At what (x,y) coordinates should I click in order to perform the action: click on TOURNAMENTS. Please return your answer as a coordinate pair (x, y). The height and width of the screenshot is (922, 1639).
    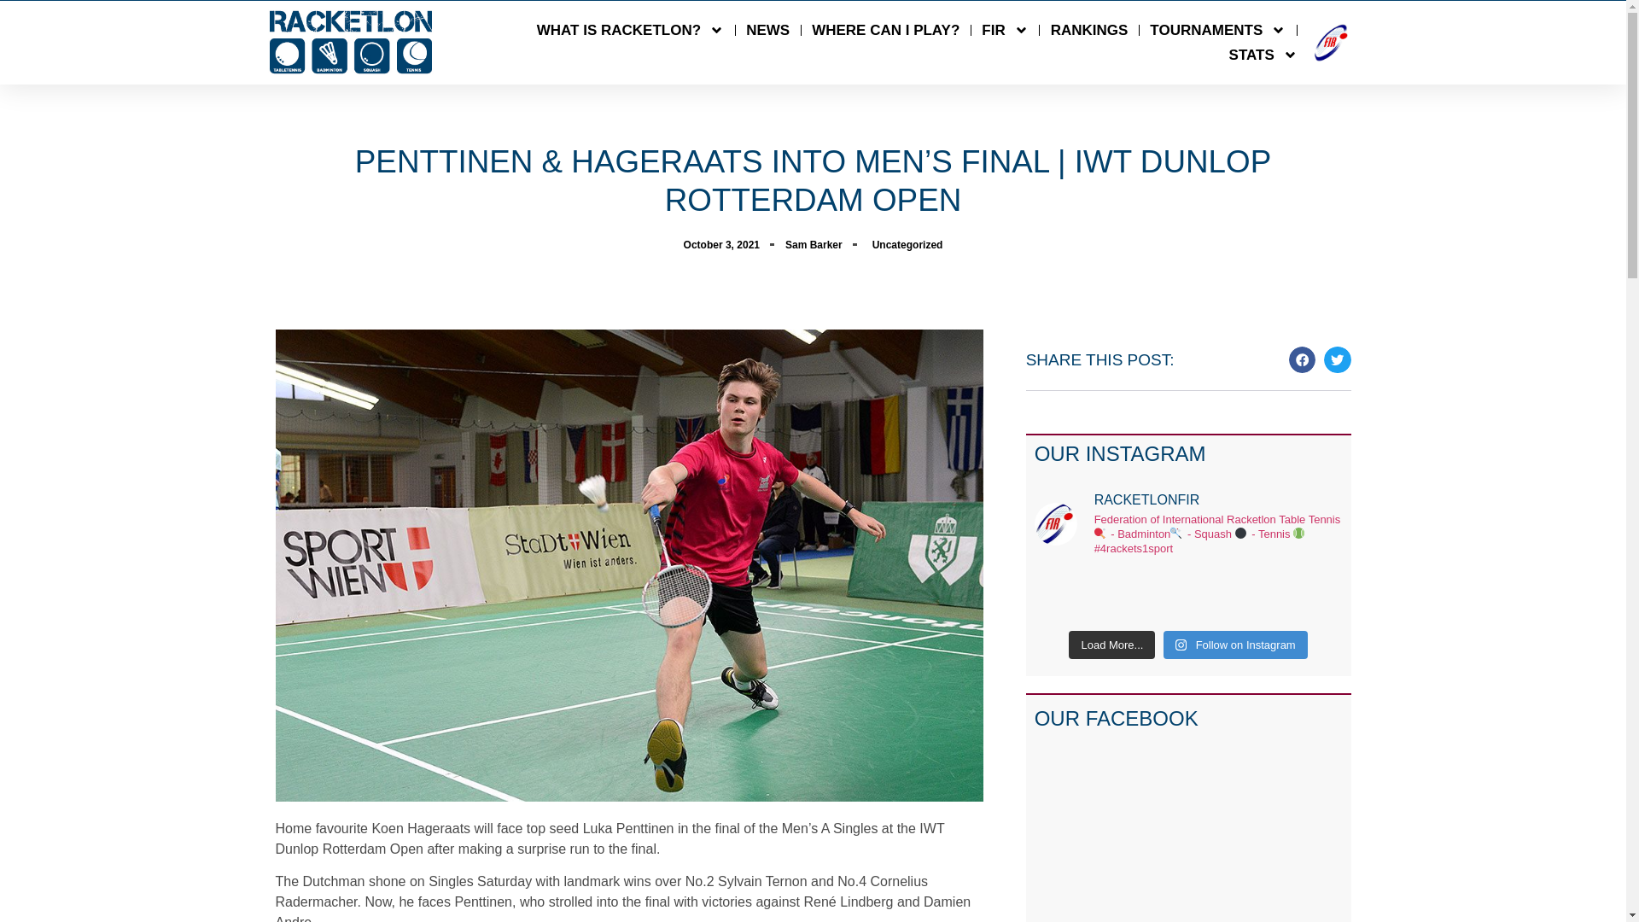
    Looking at the image, I should click on (1217, 29).